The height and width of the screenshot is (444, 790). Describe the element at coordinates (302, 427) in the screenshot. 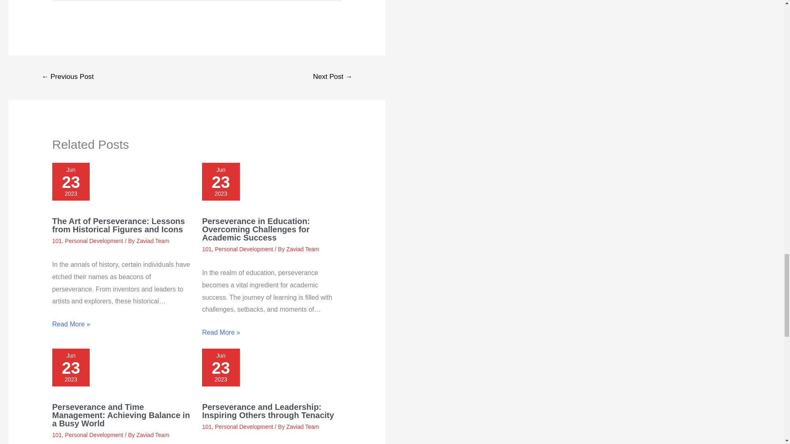

I see `View all posts by Zaviad Team` at that location.